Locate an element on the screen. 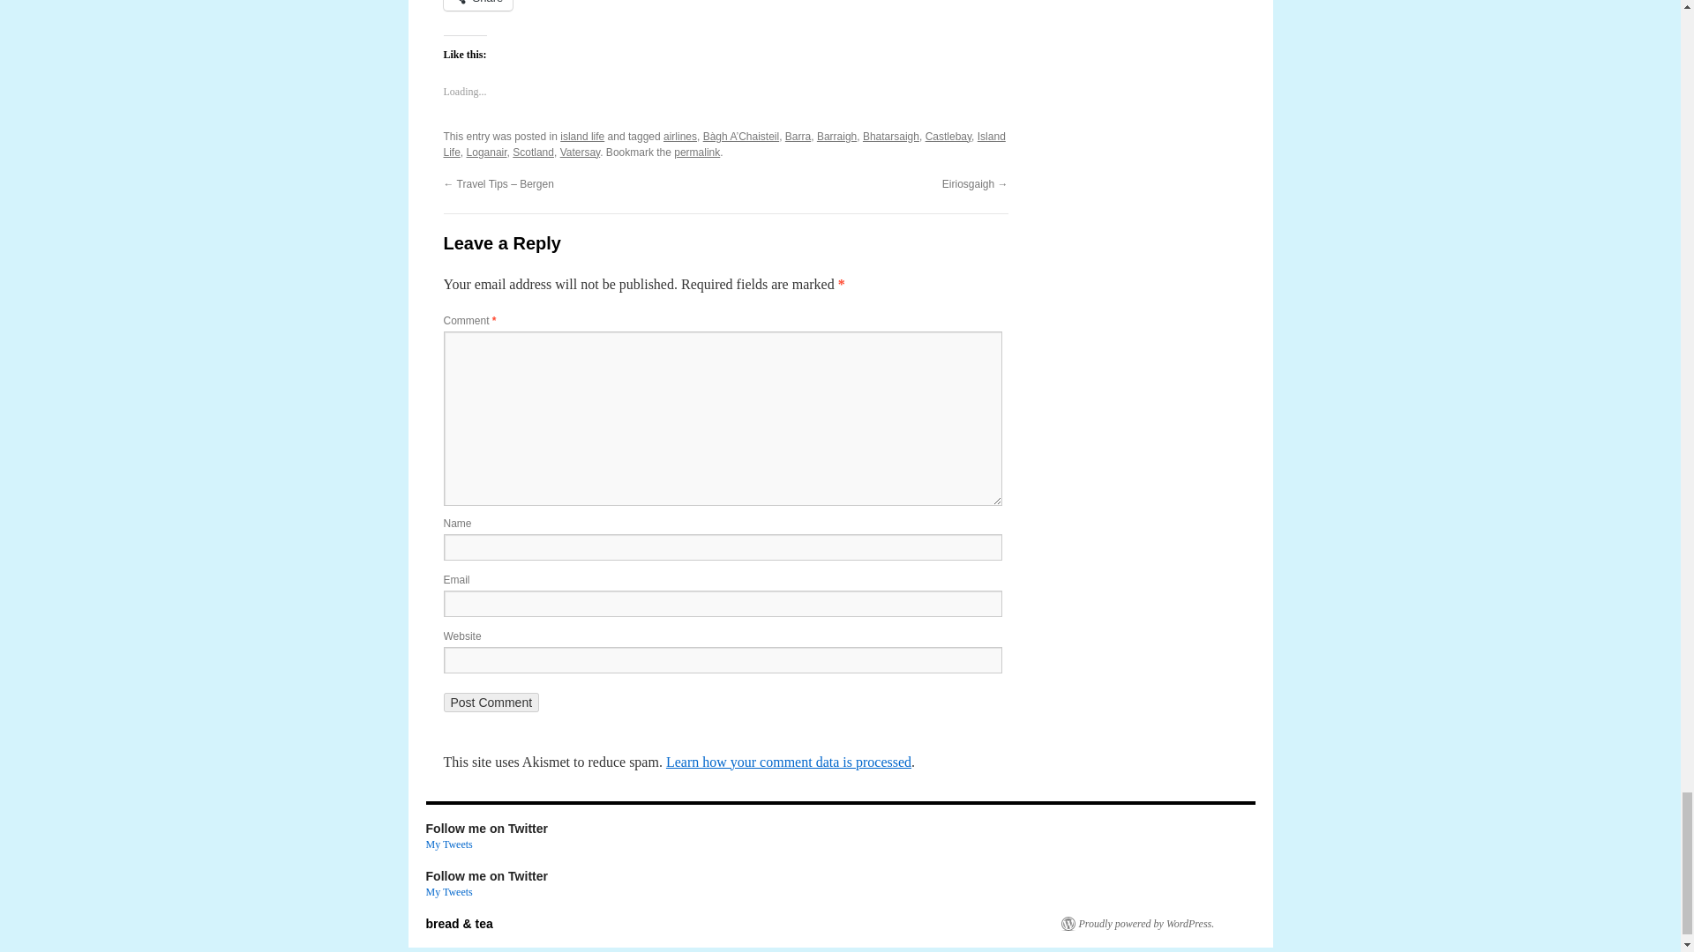 This screenshot has width=1694, height=952. permalink is located at coordinates (697, 152).